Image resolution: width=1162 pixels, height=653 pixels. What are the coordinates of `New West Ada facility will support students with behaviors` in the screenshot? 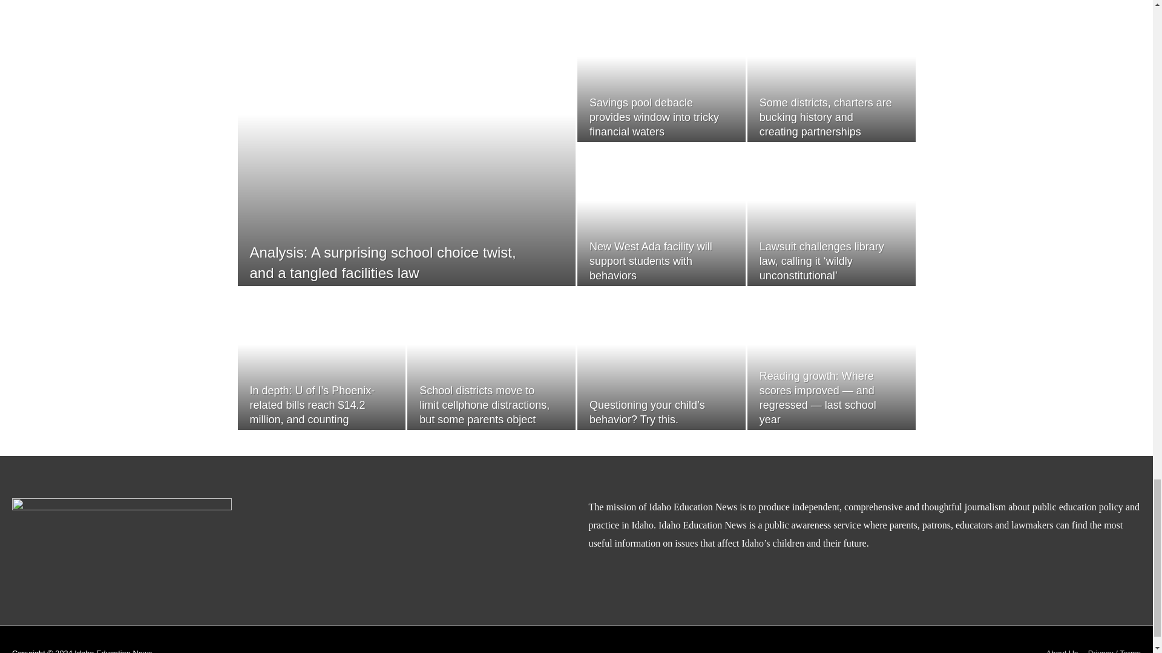 It's located at (821, 143).